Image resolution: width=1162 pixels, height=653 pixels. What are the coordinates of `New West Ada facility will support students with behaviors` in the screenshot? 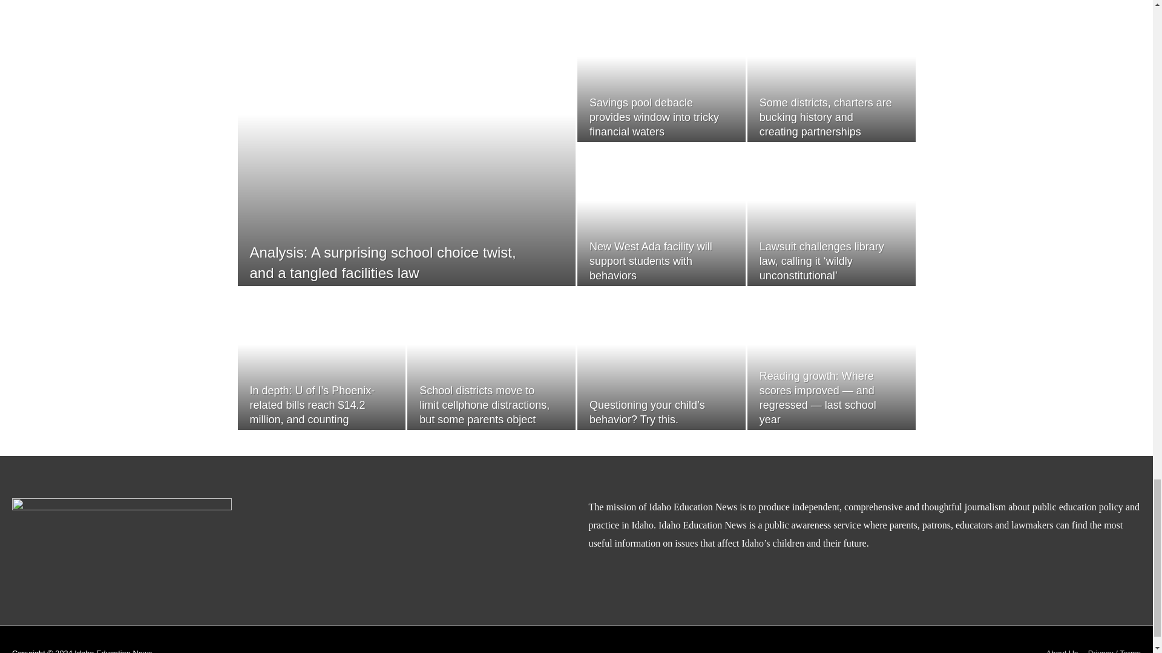 It's located at (821, 143).